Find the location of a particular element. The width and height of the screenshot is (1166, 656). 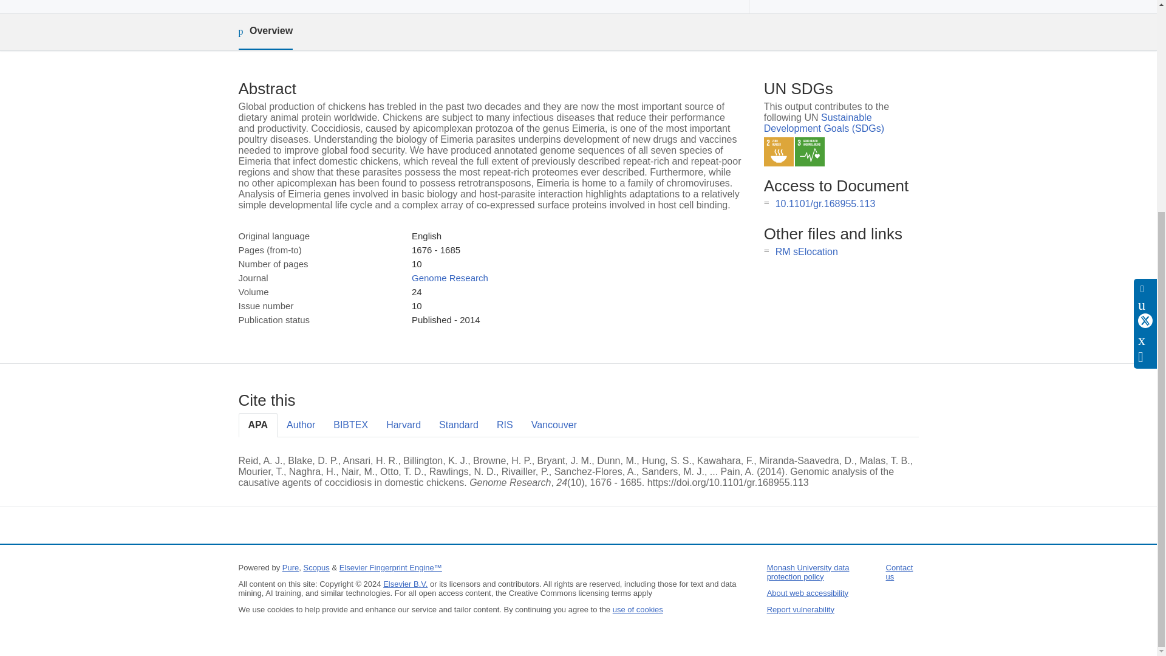

SDG 3 - Good Health and Well-being is located at coordinates (810, 152).